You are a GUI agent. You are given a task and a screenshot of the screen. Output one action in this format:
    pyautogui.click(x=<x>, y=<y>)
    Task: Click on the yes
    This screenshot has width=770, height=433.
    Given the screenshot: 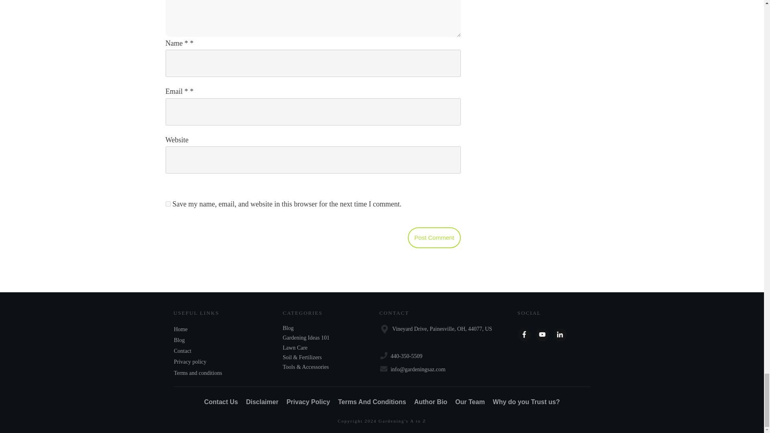 What is the action you would take?
    pyautogui.click(x=168, y=204)
    